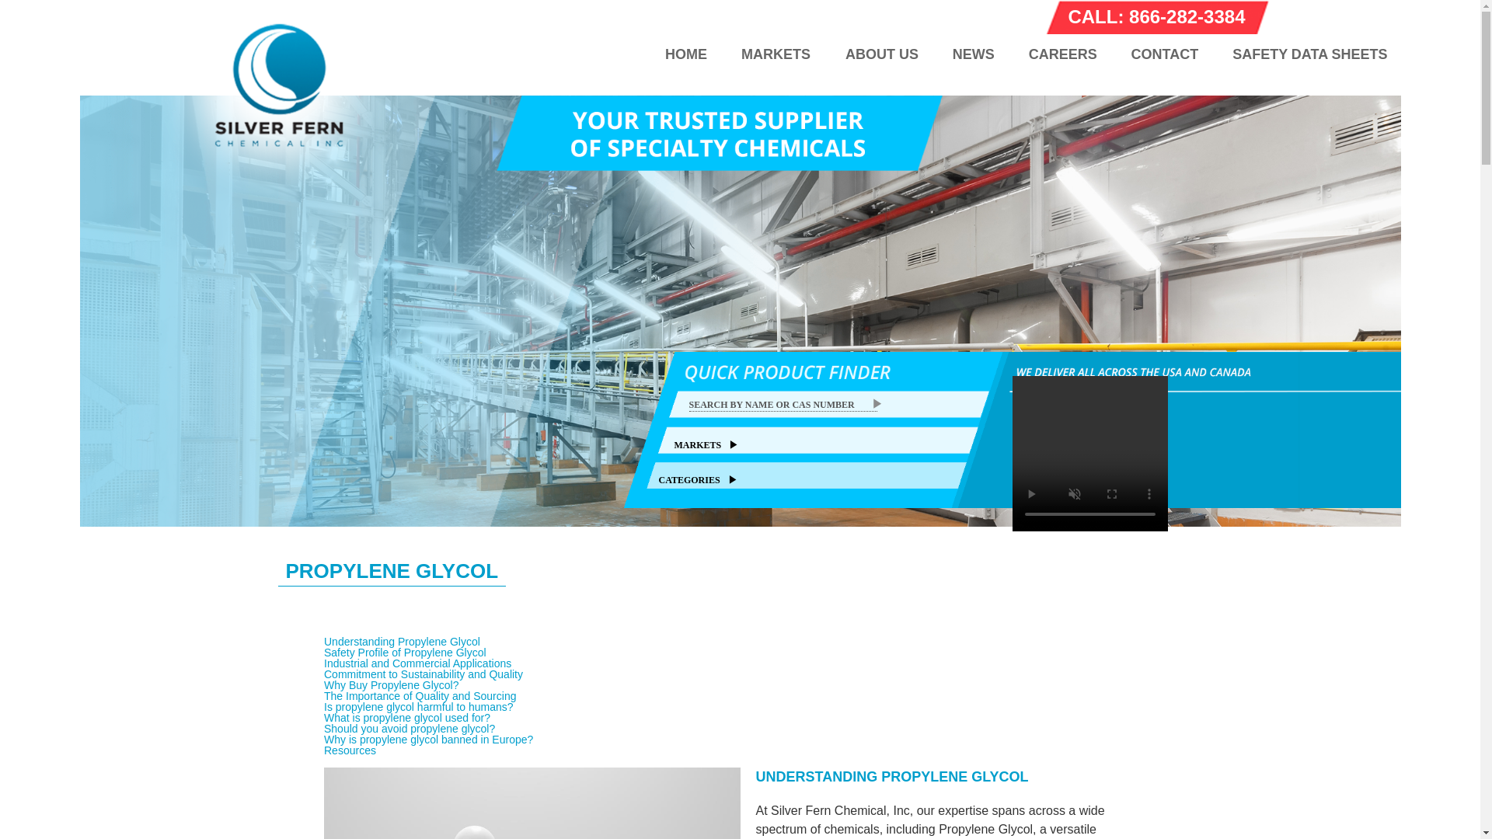 This screenshot has height=839, width=1492. I want to click on ABOUT US, so click(881, 54).